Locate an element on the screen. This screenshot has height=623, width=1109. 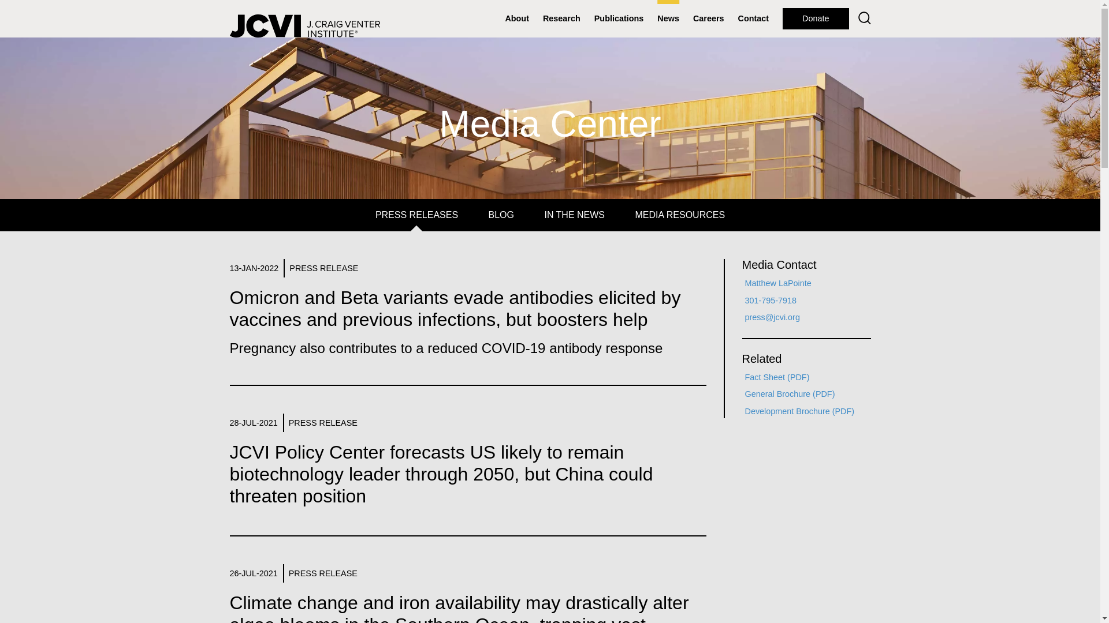
Donate is located at coordinates (816, 18).